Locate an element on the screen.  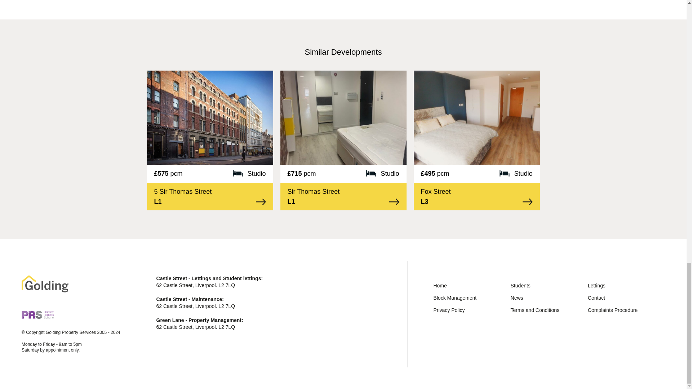
Contact is located at coordinates (596, 298).